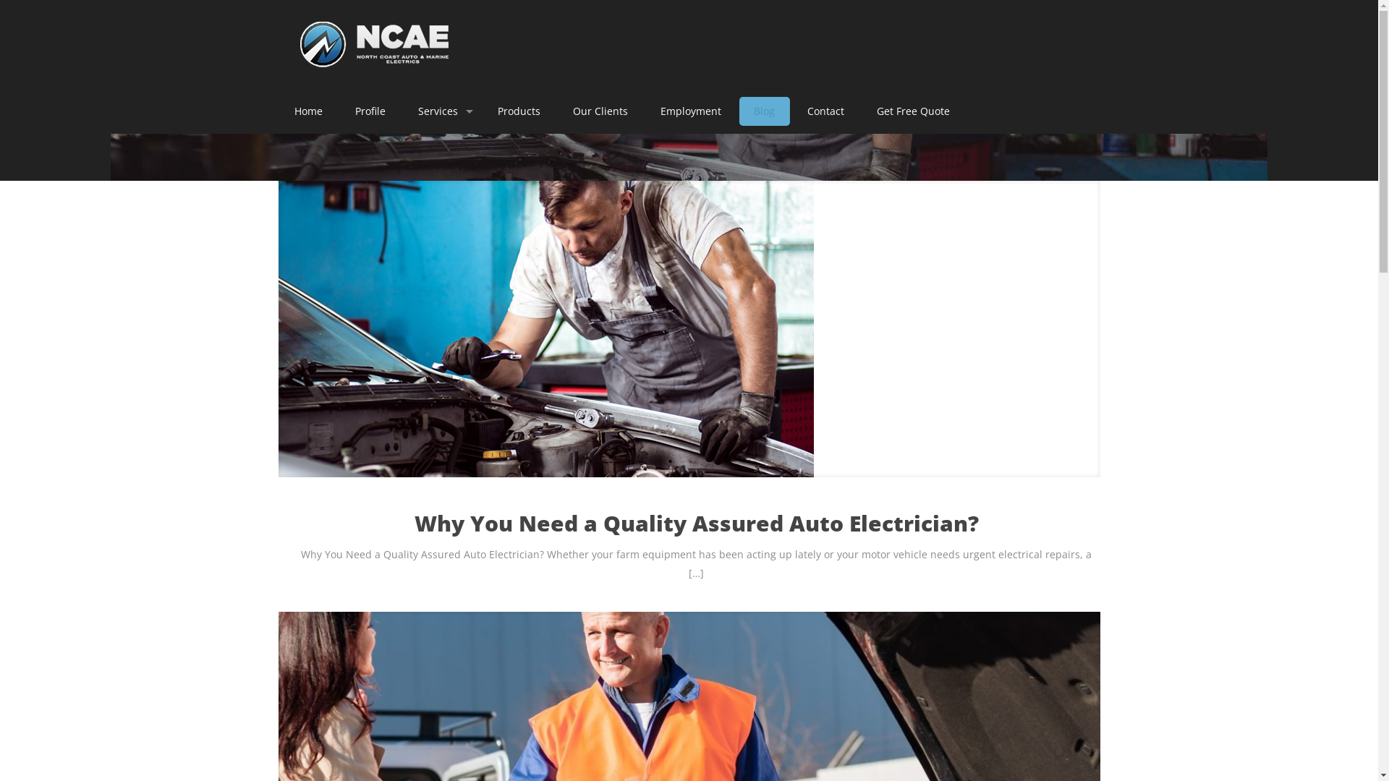 The image size is (1389, 781). I want to click on Our Clients, so click(600, 111).